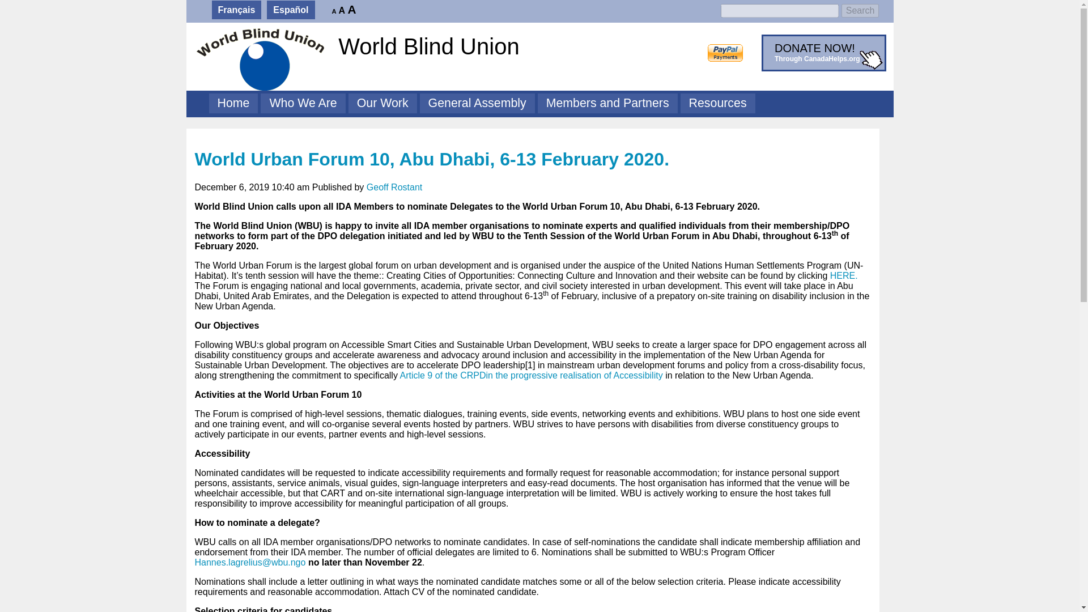 The width and height of the screenshot is (1088, 612). I want to click on World Urban Forum 10, Abu Dhabi, 6-13 February 2020., so click(394, 187).